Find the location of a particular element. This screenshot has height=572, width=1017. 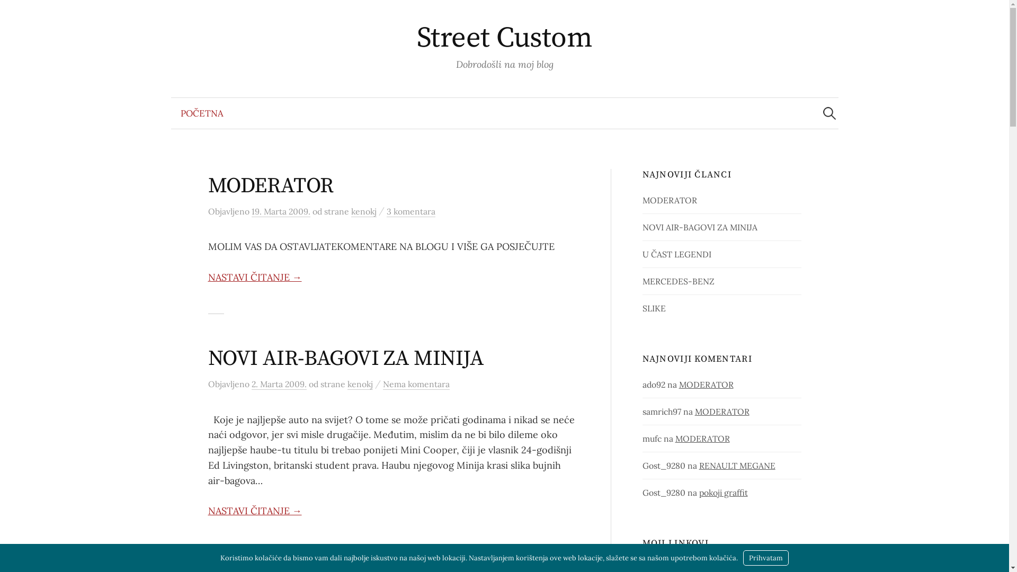

MODERATOR is located at coordinates (707, 385).